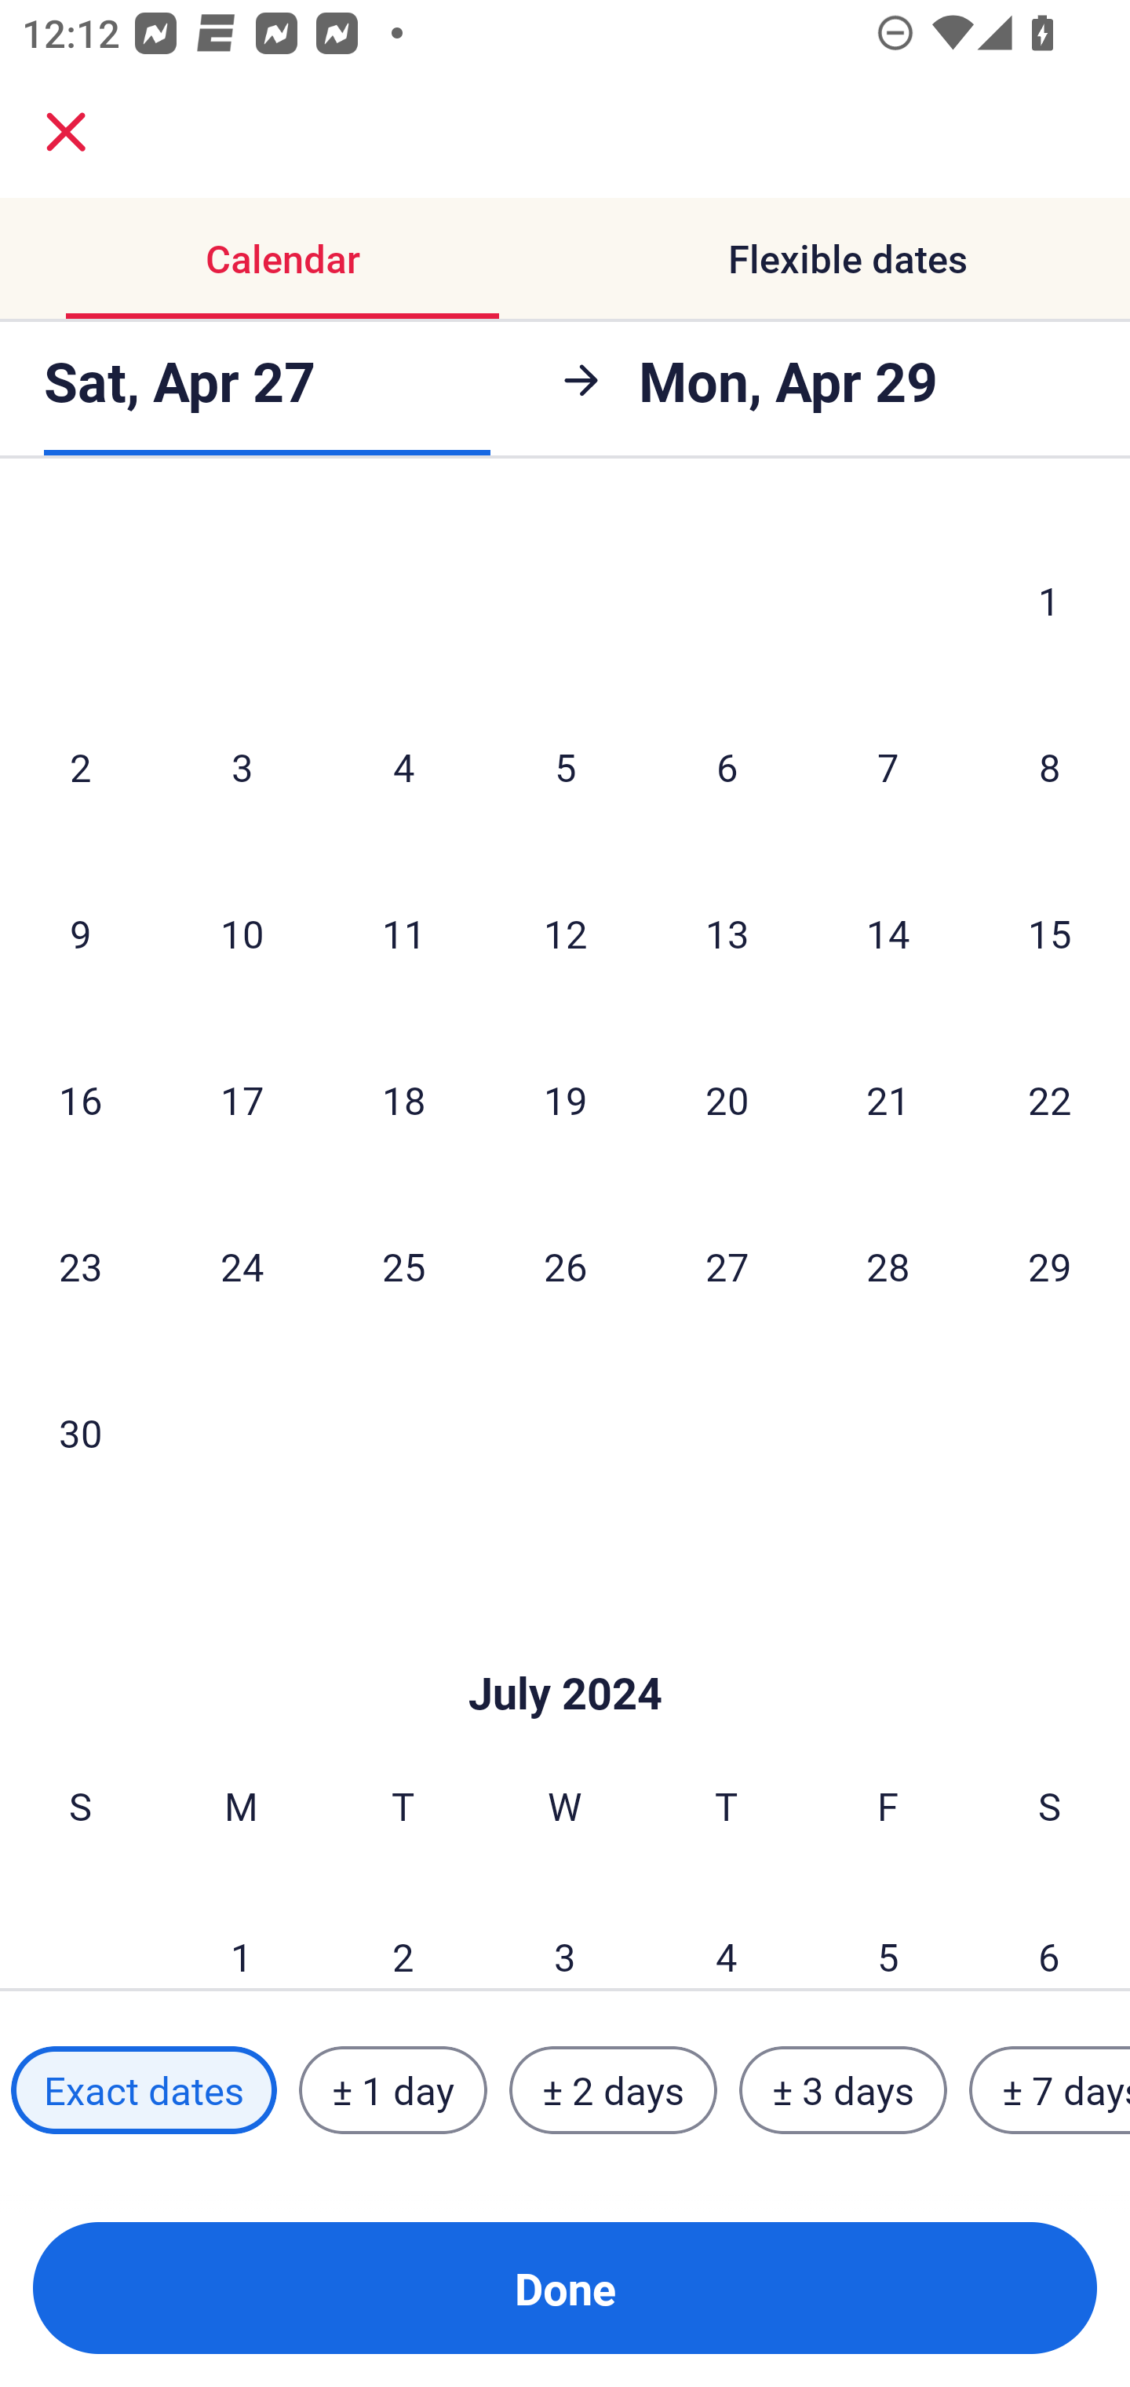  What do you see at coordinates (80, 1099) in the screenshot?
I see `16 Sunday, June 16, 2024` at bounding box center [80, 1099].